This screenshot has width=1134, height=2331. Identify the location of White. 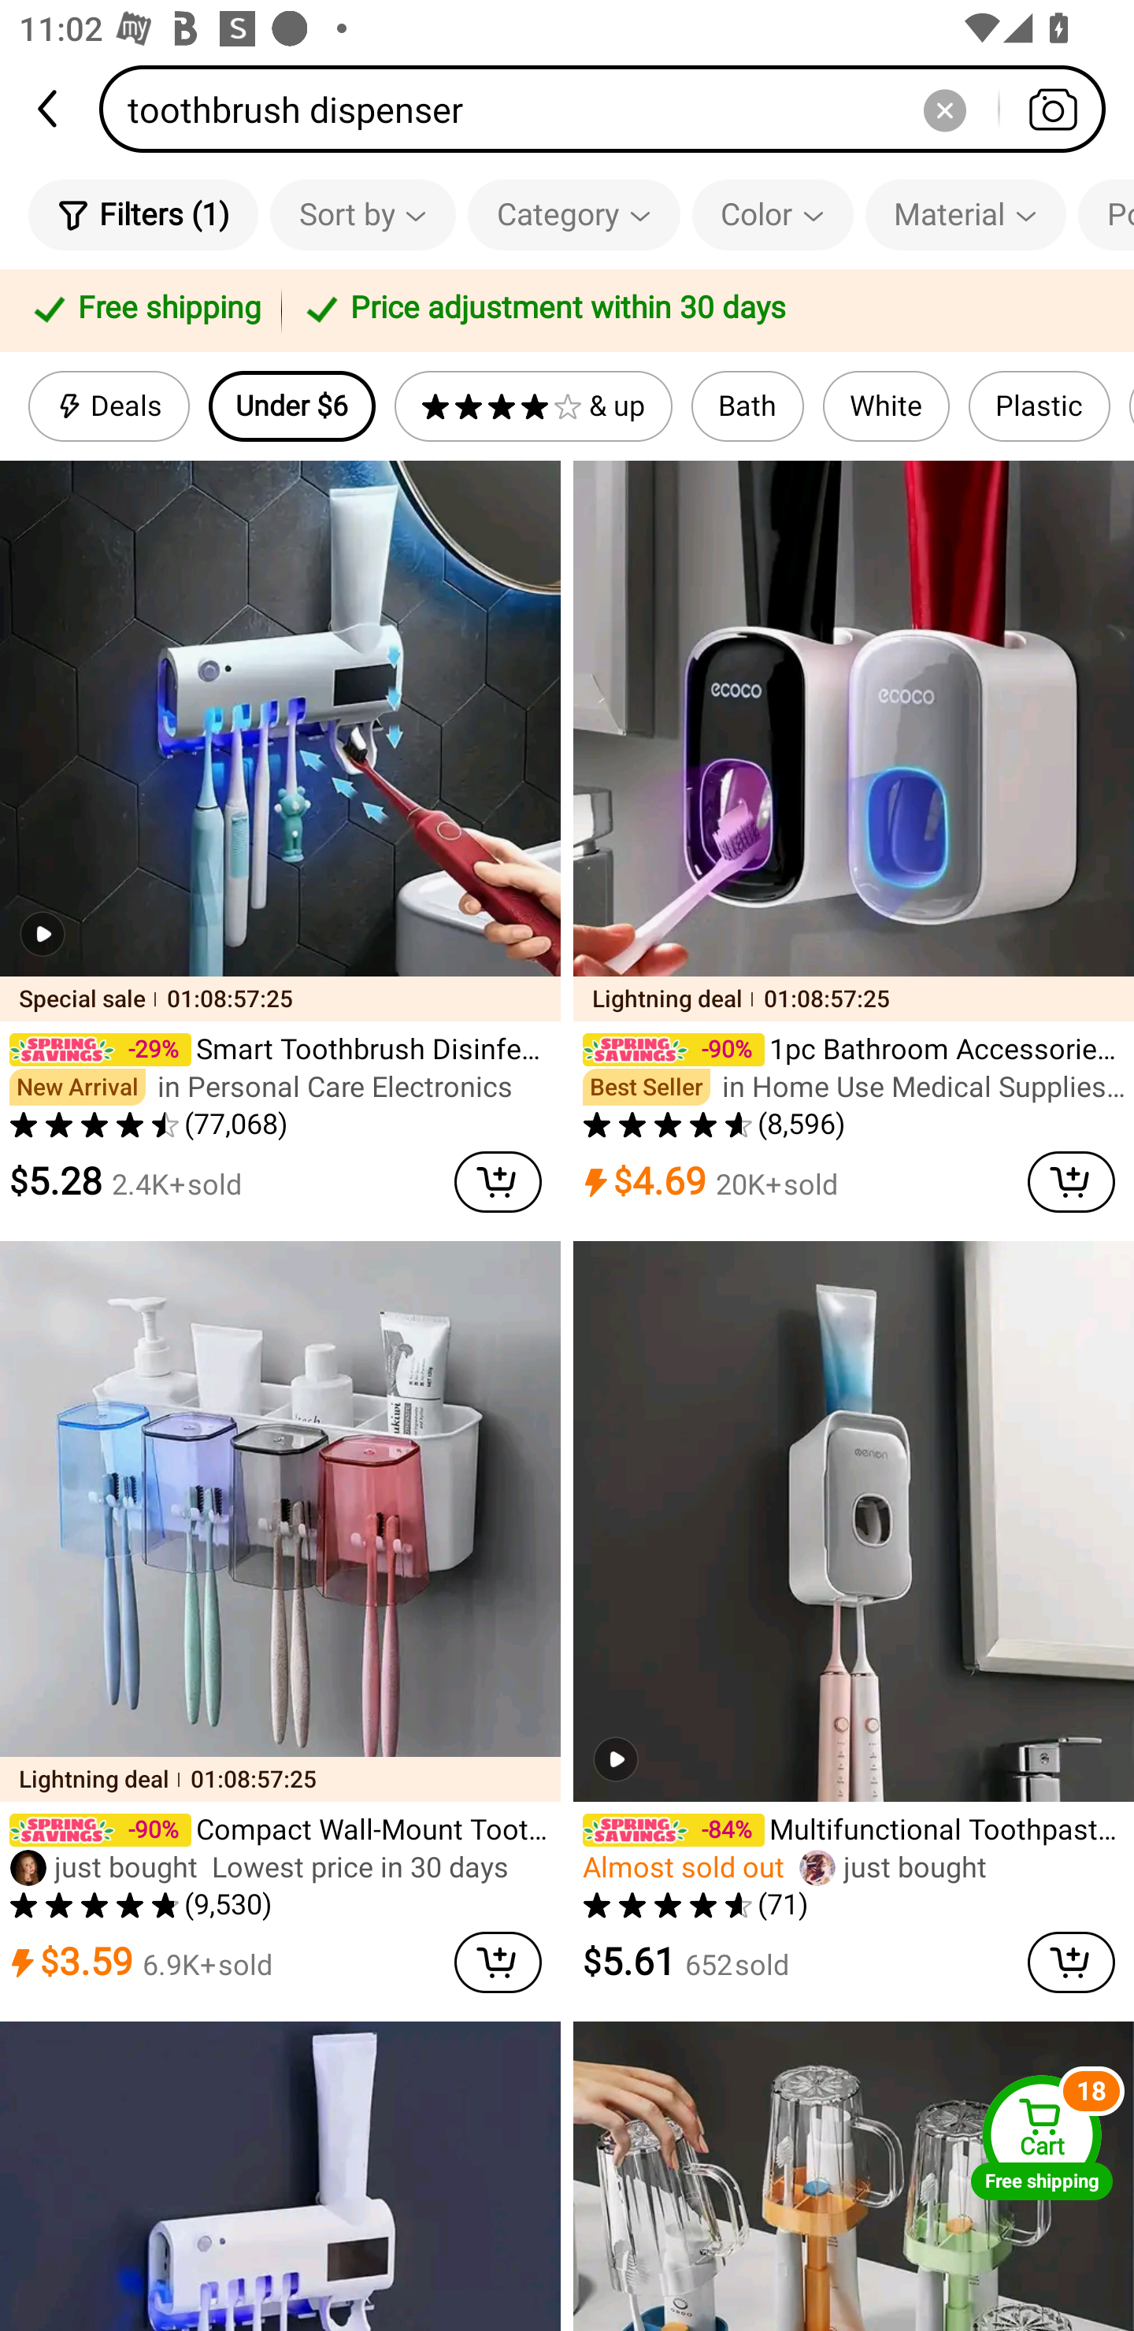
(887, 406).